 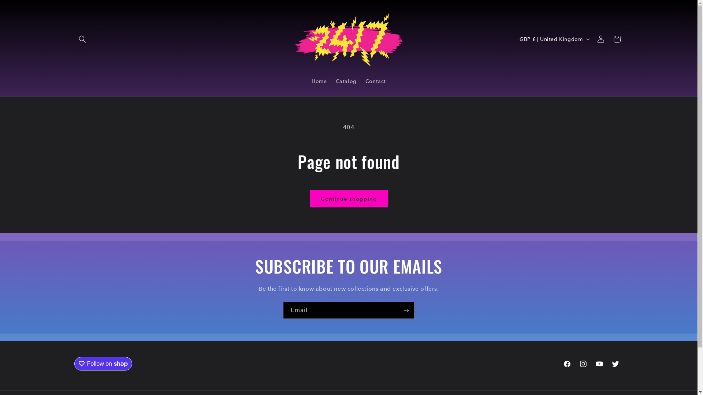 What do you see at coordinates (349, 199) in the screenshot?
I see `Continue shopping` at bounding box center [349, 199].